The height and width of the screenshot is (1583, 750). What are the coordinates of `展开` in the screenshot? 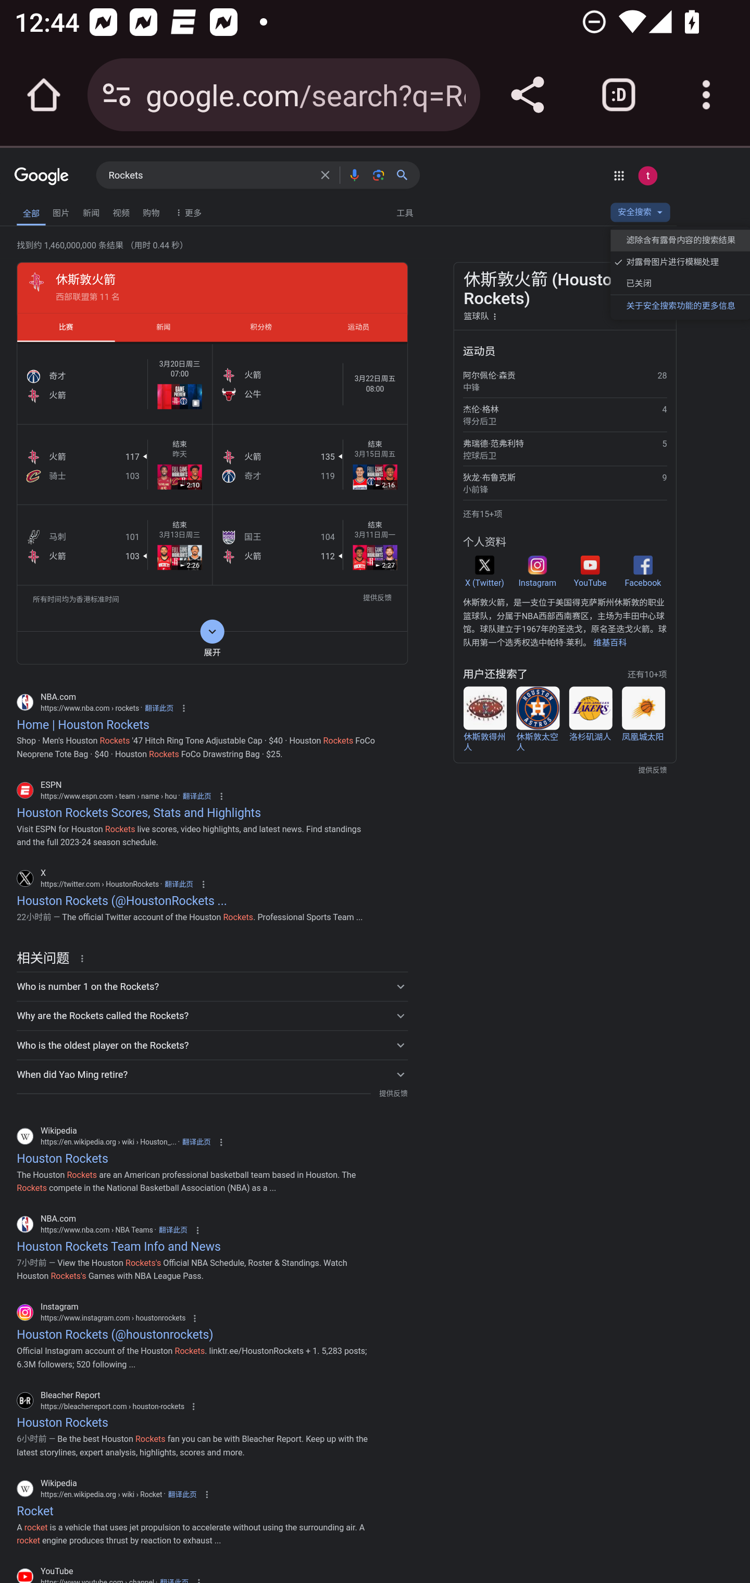 It's located at (212, 647).